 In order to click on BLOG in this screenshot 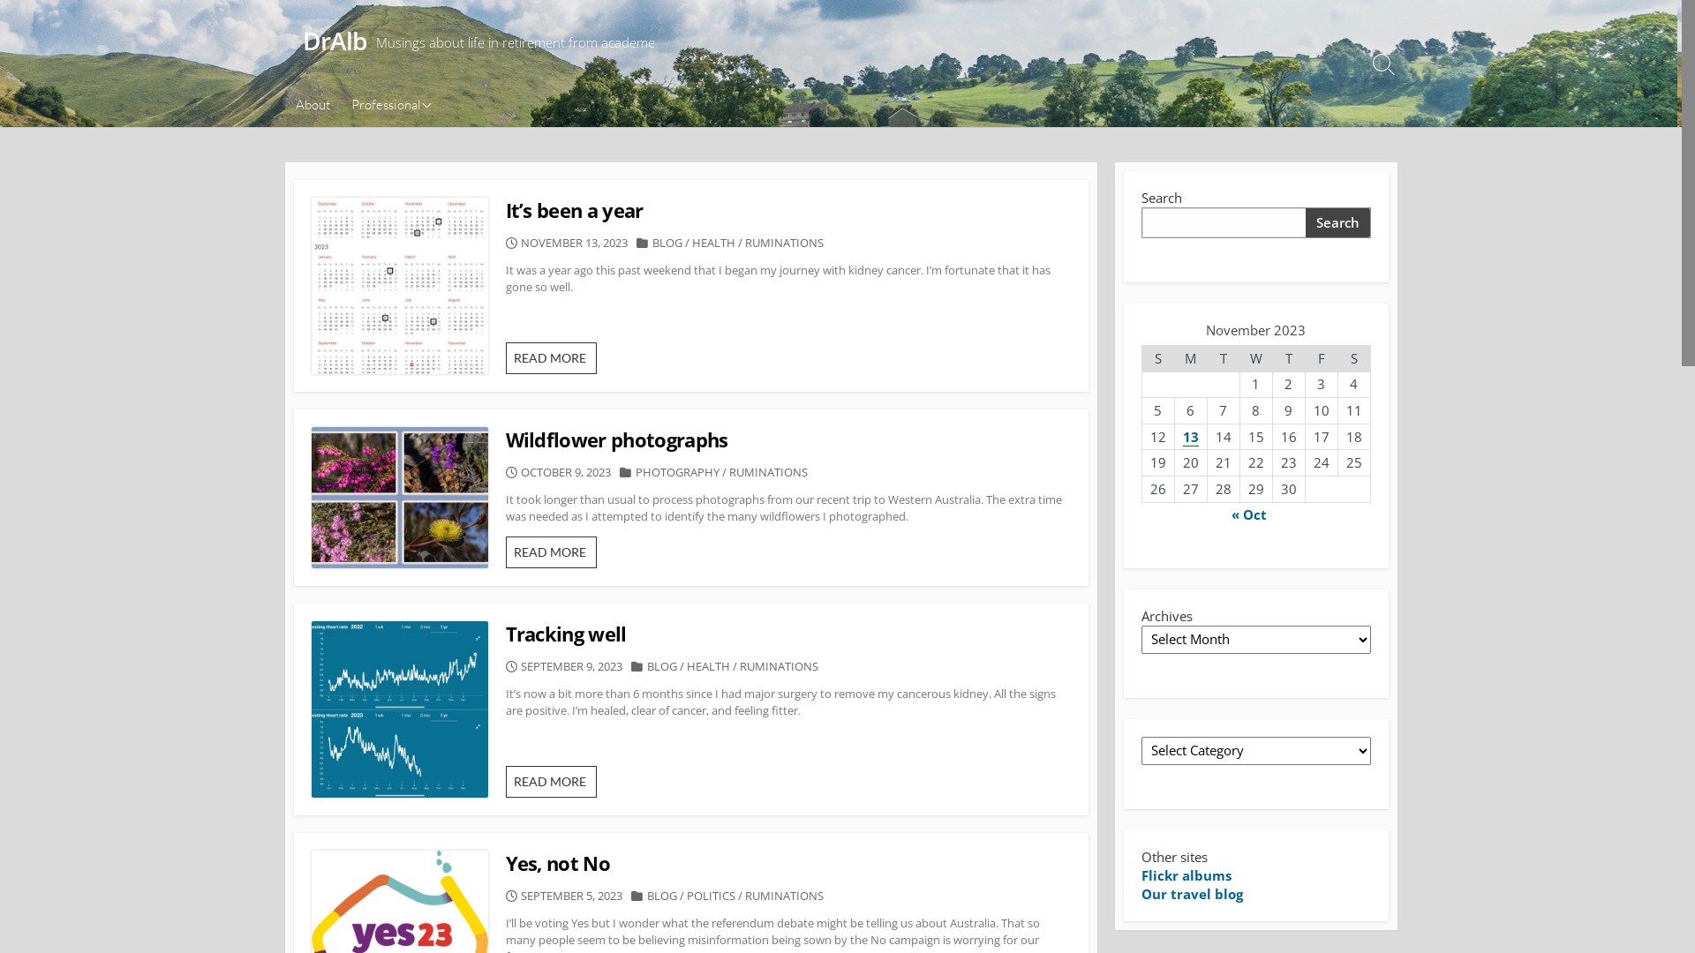, I will do `click(662, 666)`.